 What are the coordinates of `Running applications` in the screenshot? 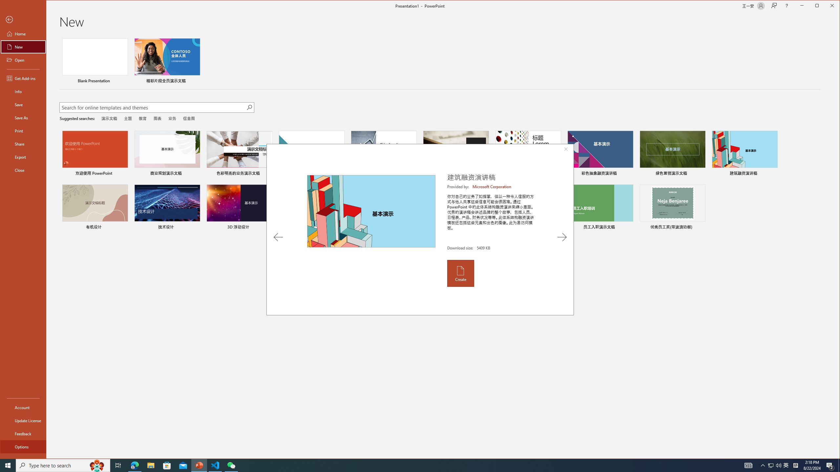 It's located at (408, 465).